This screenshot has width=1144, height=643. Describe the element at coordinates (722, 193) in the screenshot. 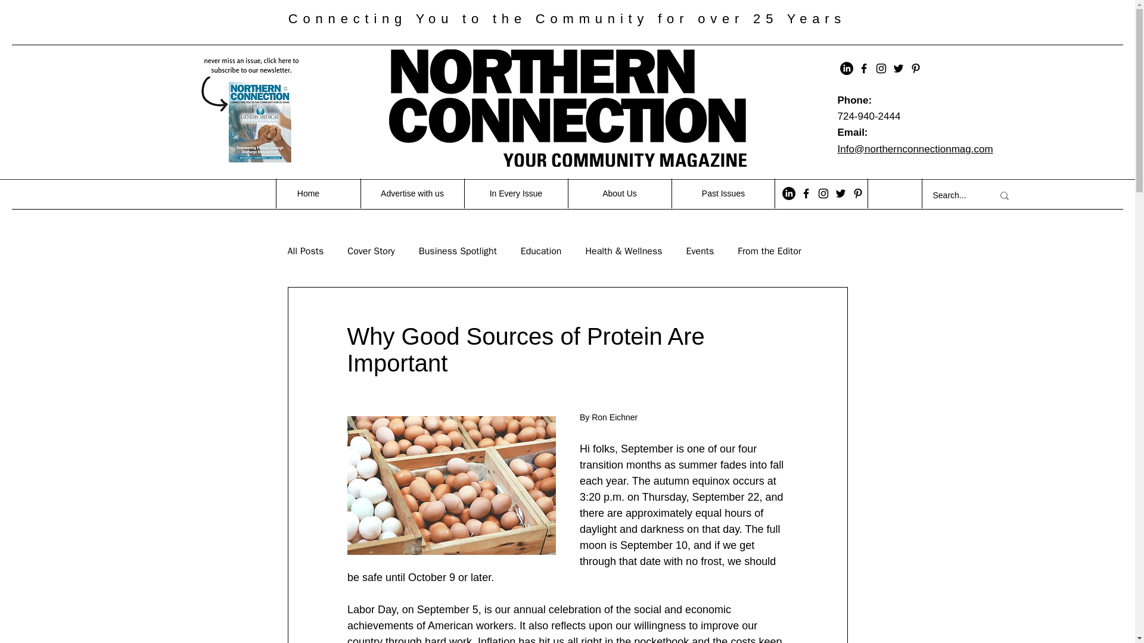

I see `Past Issues` at that location.